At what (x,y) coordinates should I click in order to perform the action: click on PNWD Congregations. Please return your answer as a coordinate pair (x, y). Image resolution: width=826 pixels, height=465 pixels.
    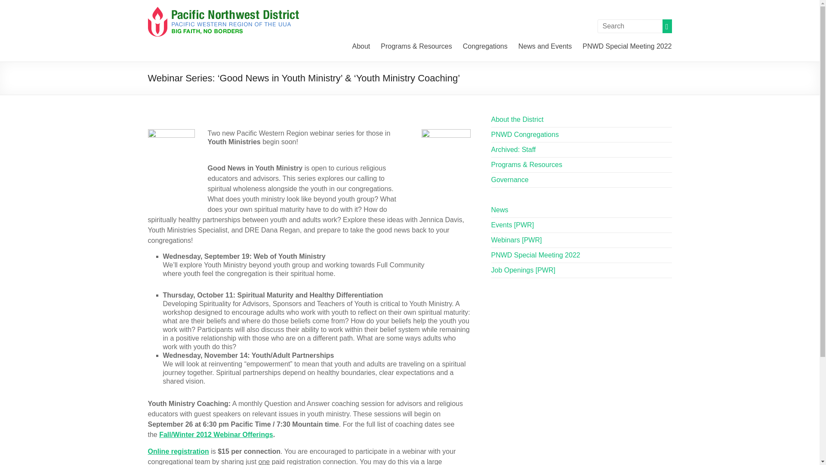
    Looking at the image, I should click on (525, 134).